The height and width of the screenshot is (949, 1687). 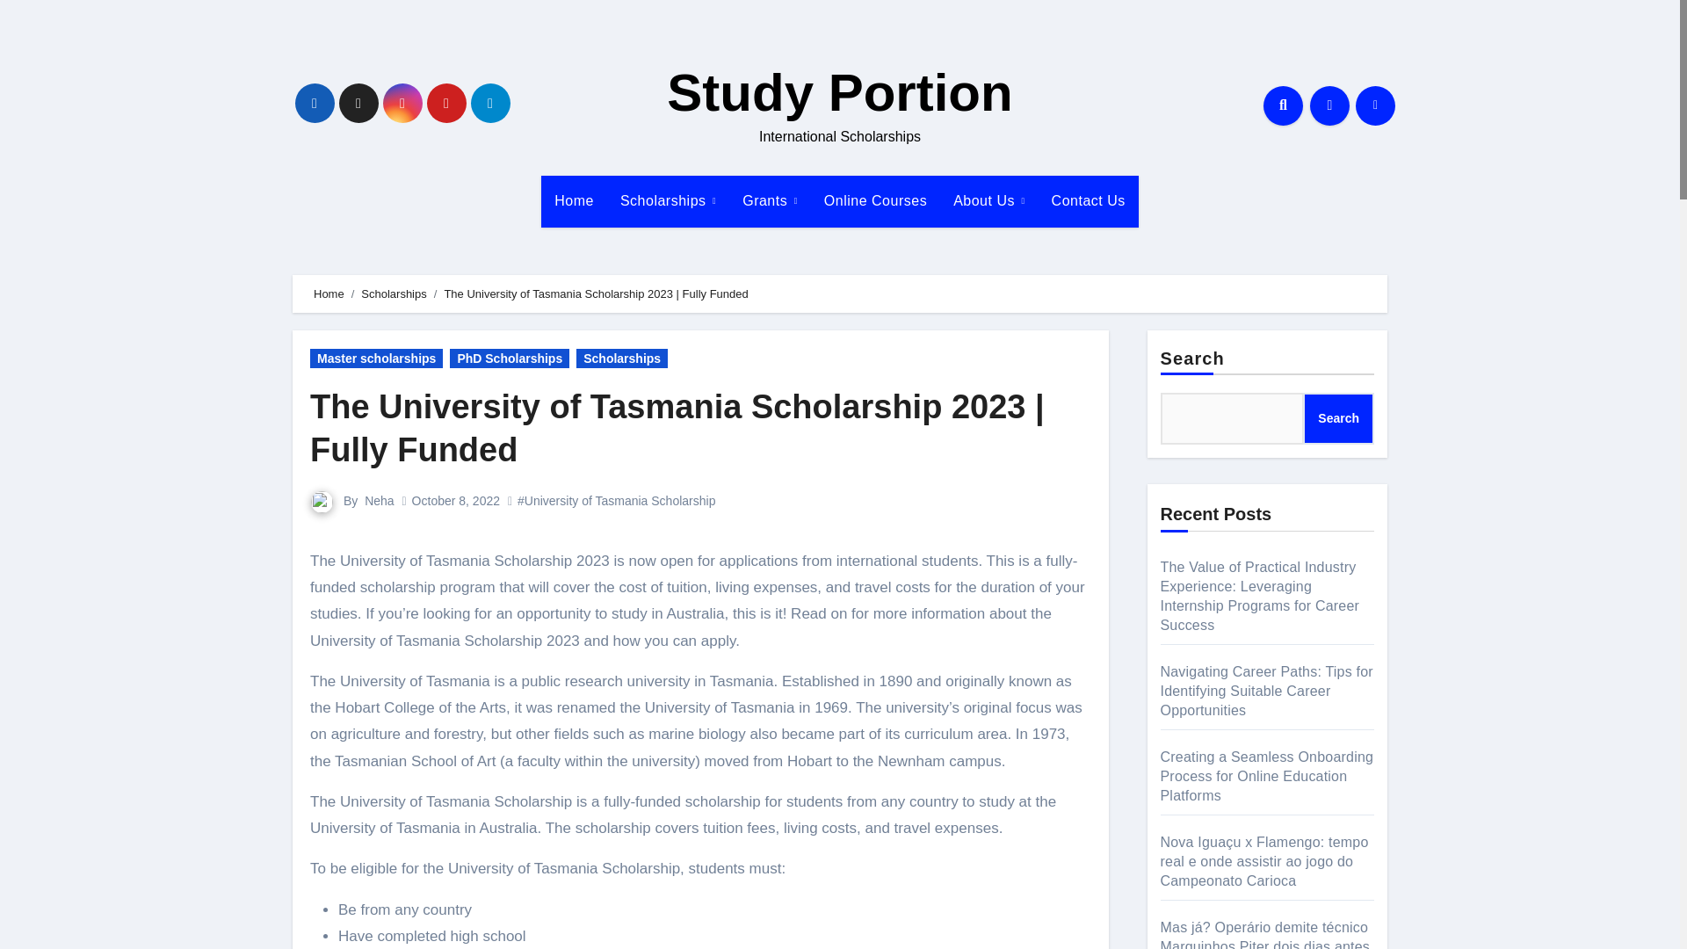 What do you see at coordinates (376, 359) in the screenshot?
I see `Master scholarships` at bounding box center [376, 359].